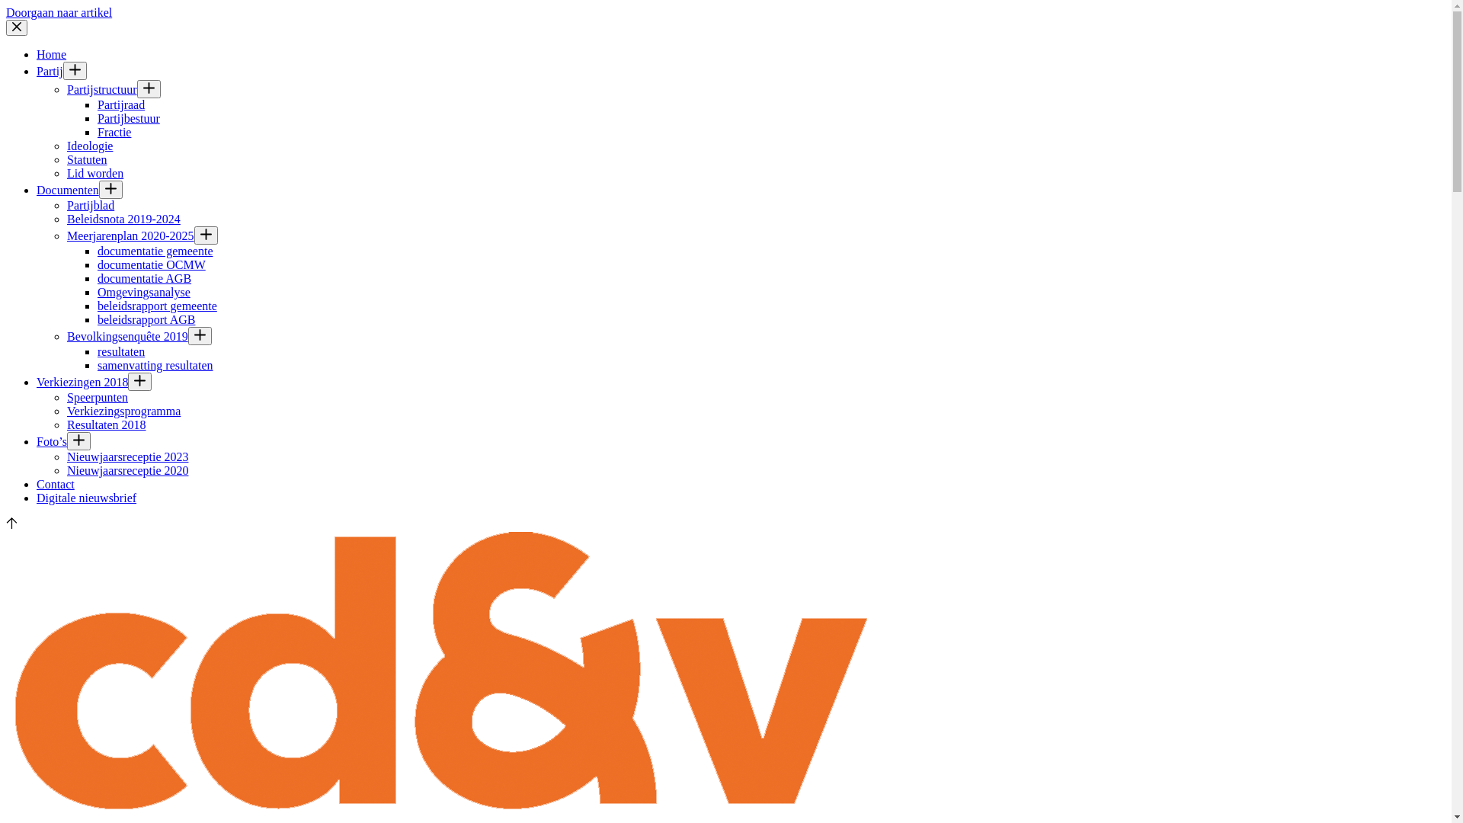 The image size is (1463, 823). I want to click on Lid worden, so click(95, 174).